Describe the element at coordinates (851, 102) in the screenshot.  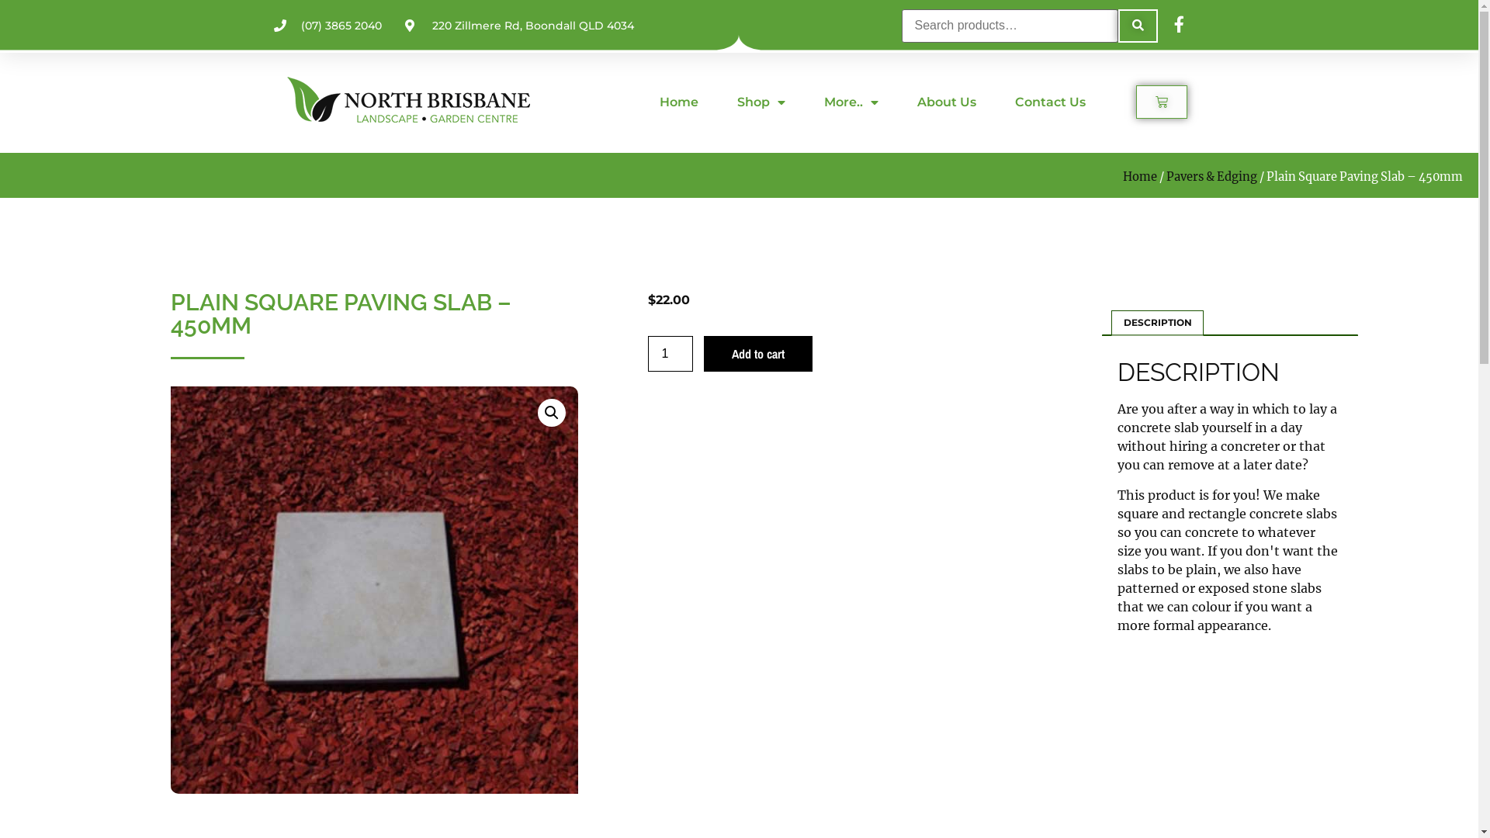
I see `More..` at that location.